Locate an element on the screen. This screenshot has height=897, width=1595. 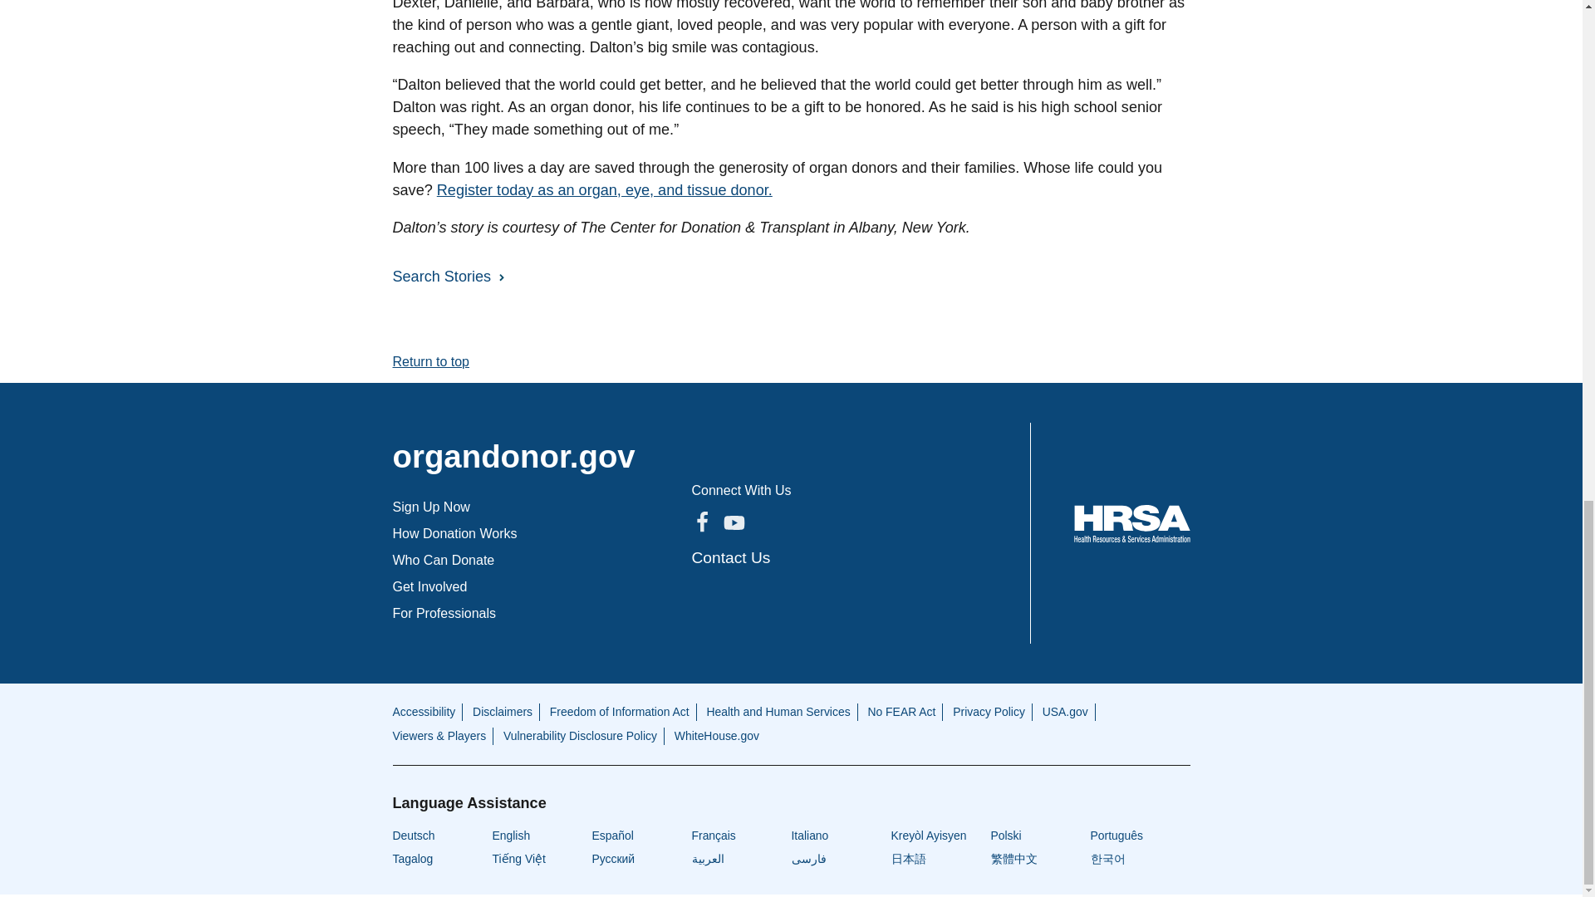
Facebook is located at coordinates (701, 522).